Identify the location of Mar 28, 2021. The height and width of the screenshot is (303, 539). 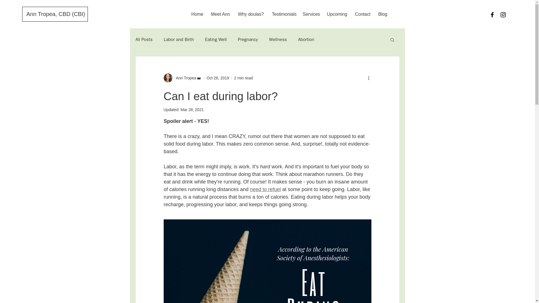
(192, 109).